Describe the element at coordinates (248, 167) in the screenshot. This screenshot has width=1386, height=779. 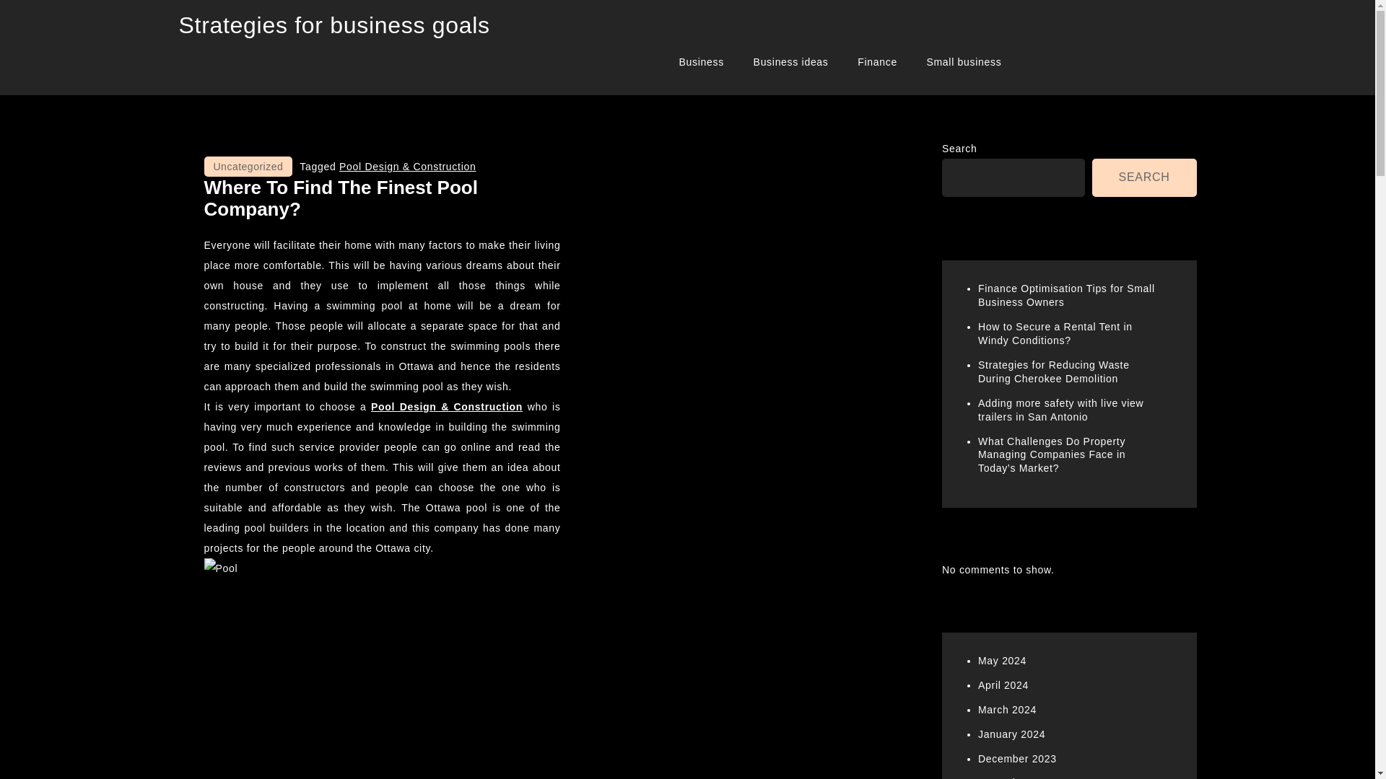
I see `Uncategorized` at that location.